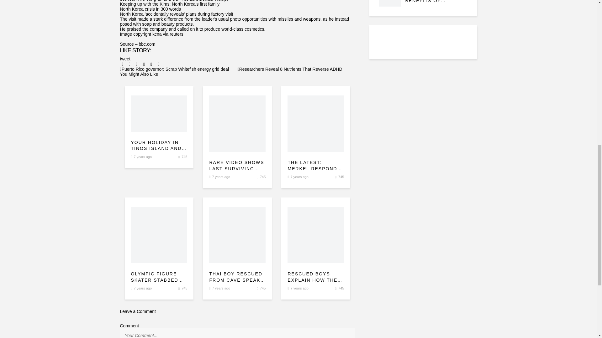  Describe the element at coordinates (159, 146) in the screenshot. I see `Your holiday in Tinos island and where to stay!` at that location.